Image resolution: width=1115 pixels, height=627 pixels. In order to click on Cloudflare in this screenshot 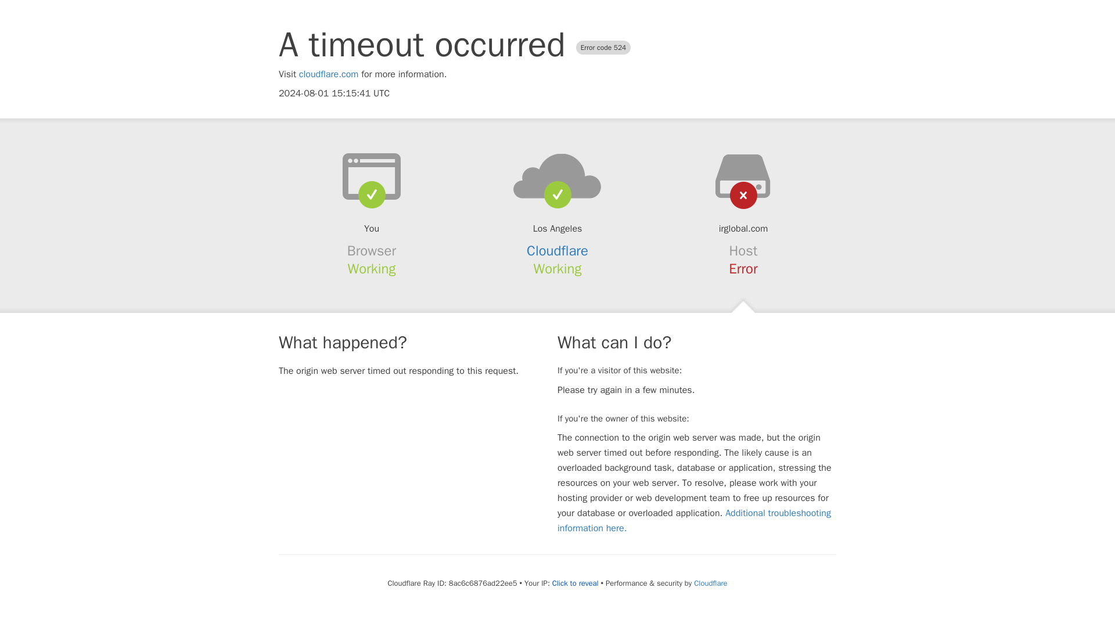, I will do `click(710, 583)`.